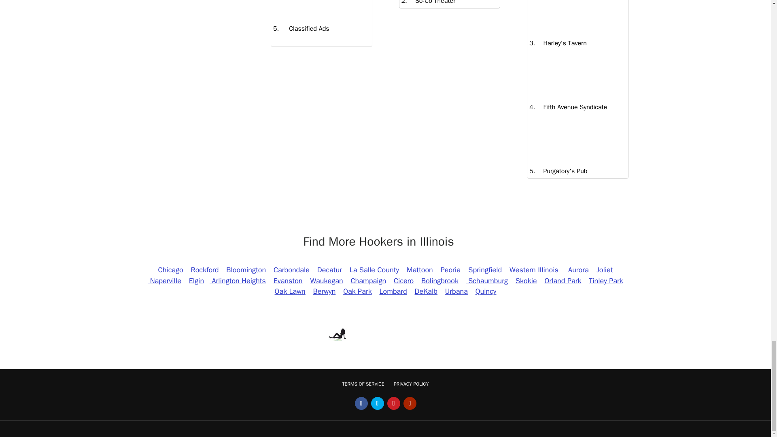  What do you see at coordinates (329, 269) in the screenshot?
I see `Decatur` at bounding box center [329, 269].